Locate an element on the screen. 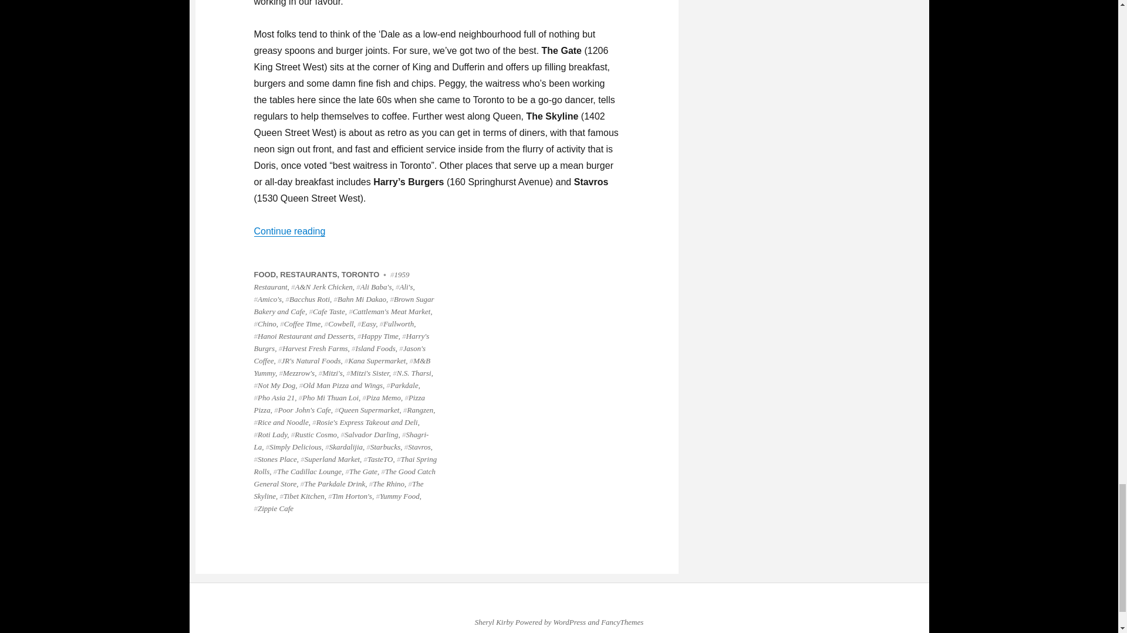  TORONTO is located at coordinates (360, 274).